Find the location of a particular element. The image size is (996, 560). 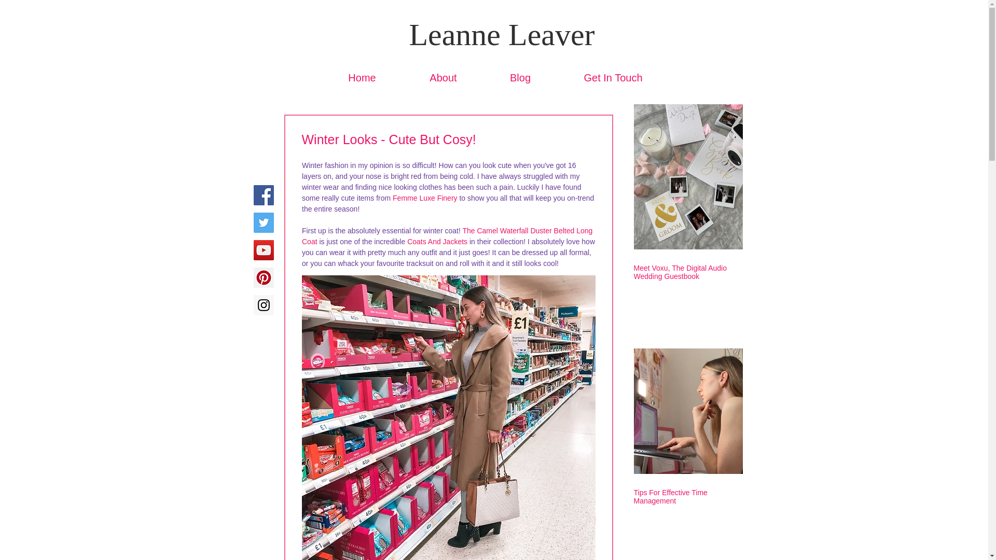

Meet Voxu, The Digital Audio Wedding Guestbook is located at coordinates (688, 272).